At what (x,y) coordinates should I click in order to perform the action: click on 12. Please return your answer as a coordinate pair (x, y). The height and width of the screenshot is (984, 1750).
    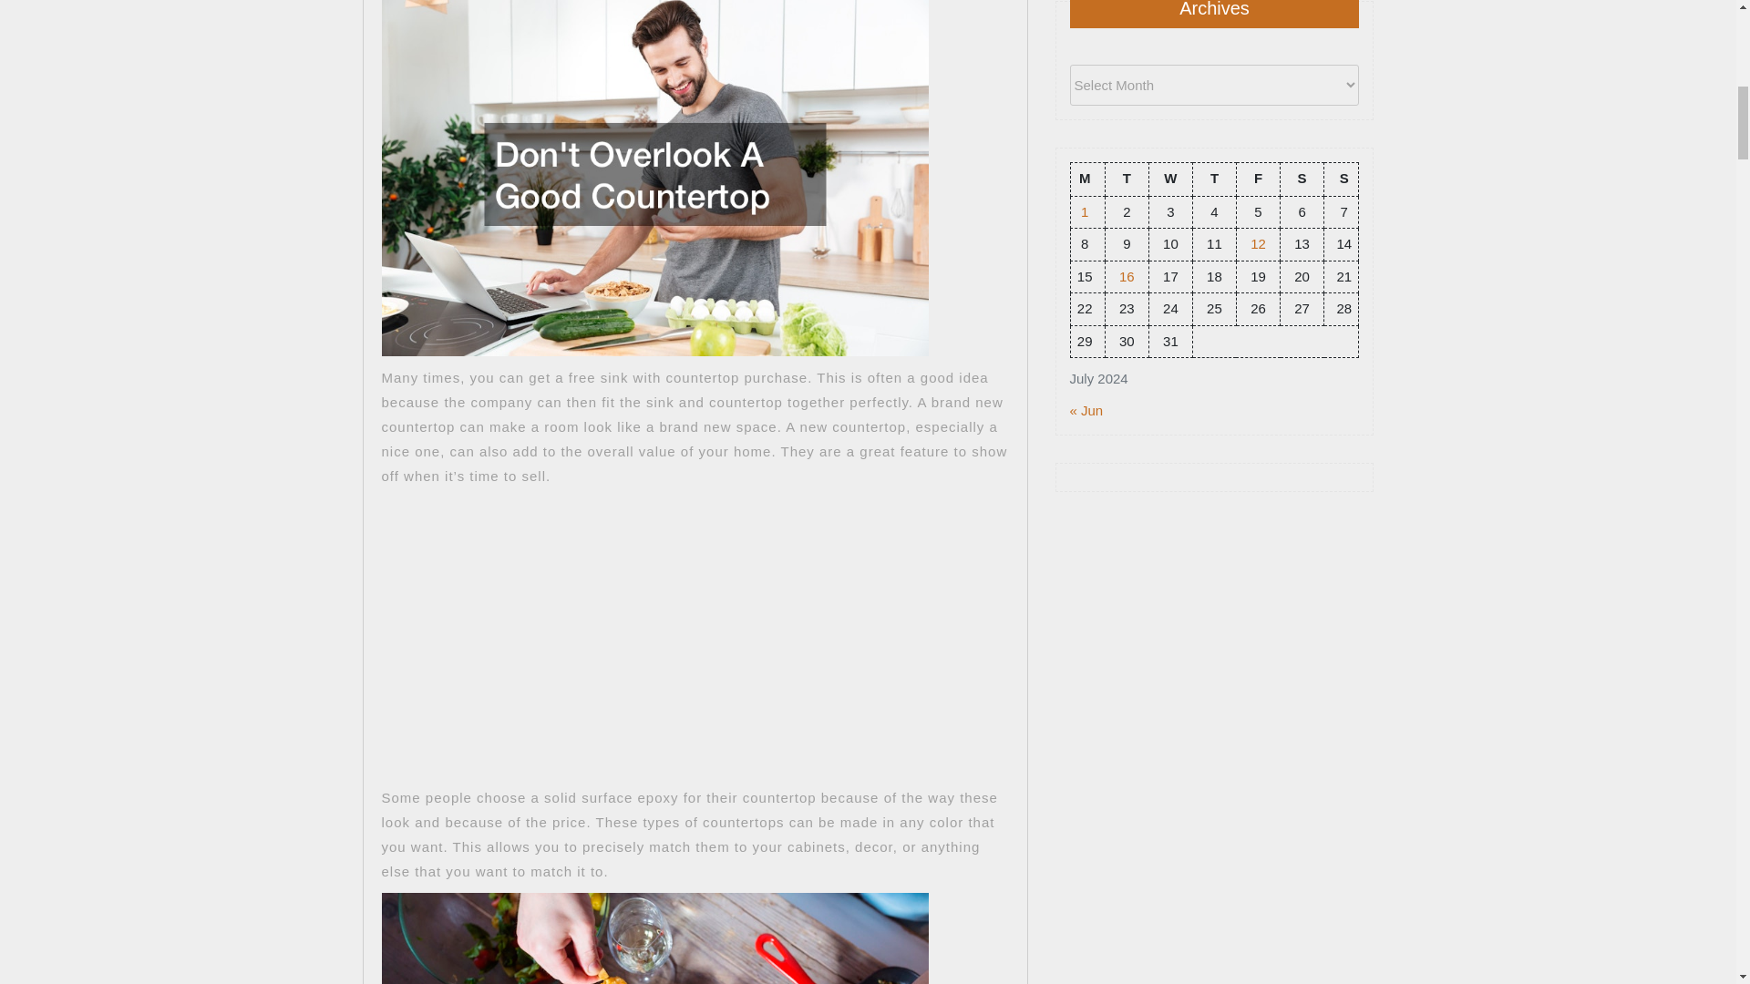
    Looking at the image, I should click on (1258, 244).